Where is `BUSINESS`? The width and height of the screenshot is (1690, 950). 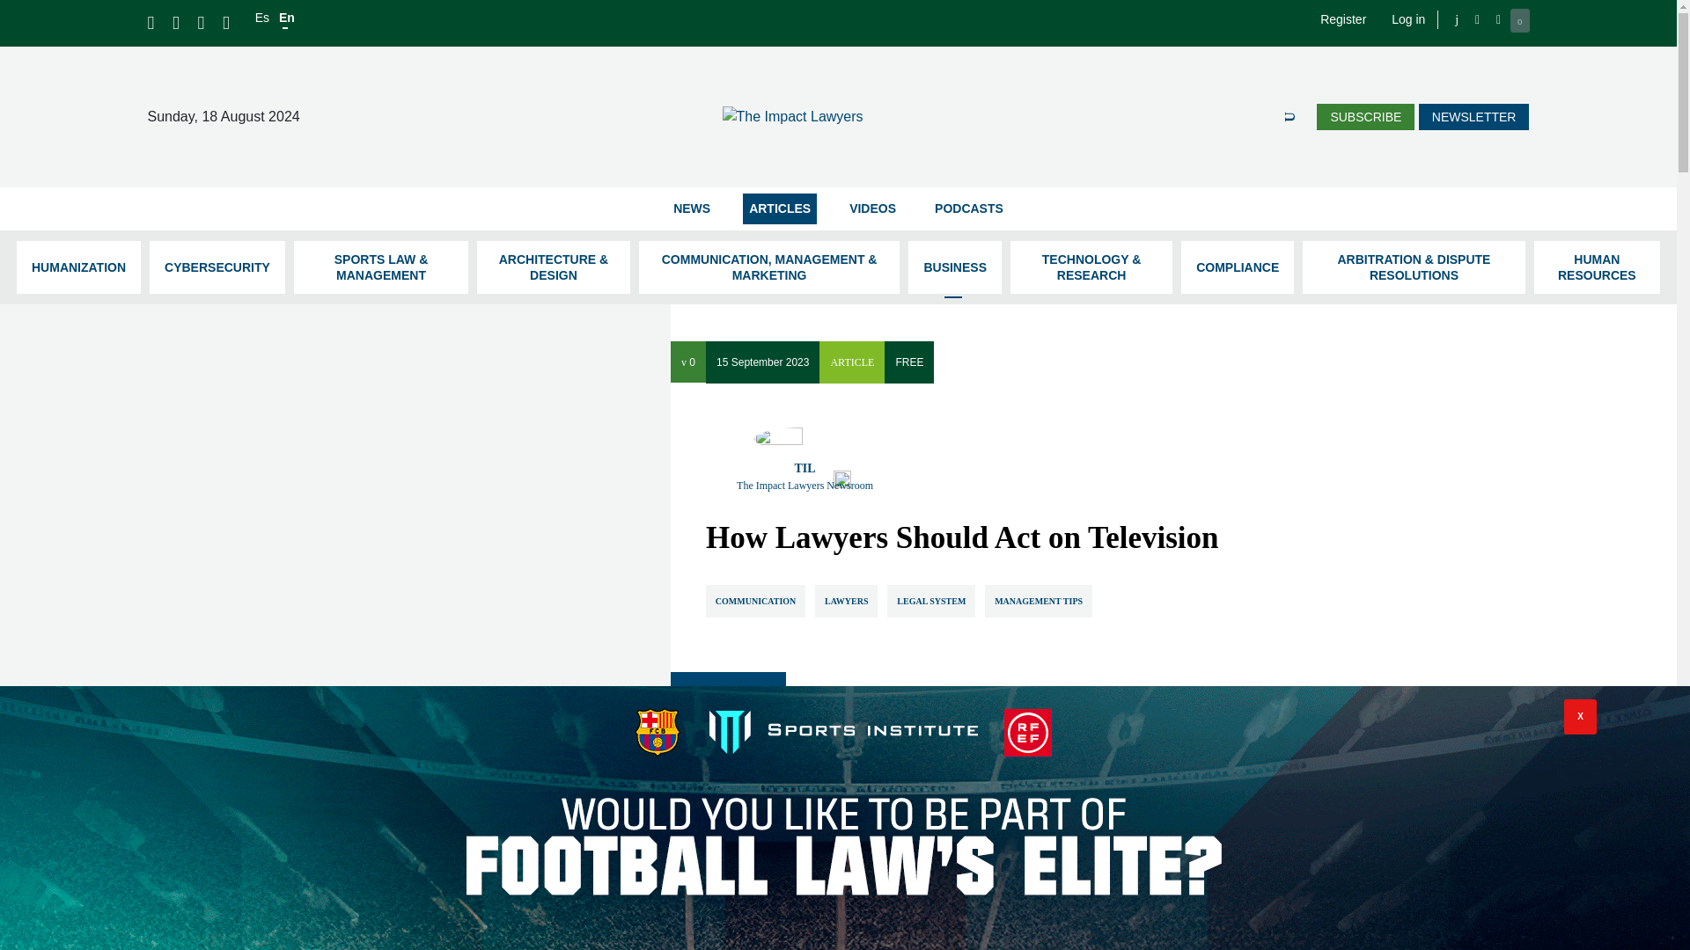 BUSINESS is located at coordinates (955, 267).